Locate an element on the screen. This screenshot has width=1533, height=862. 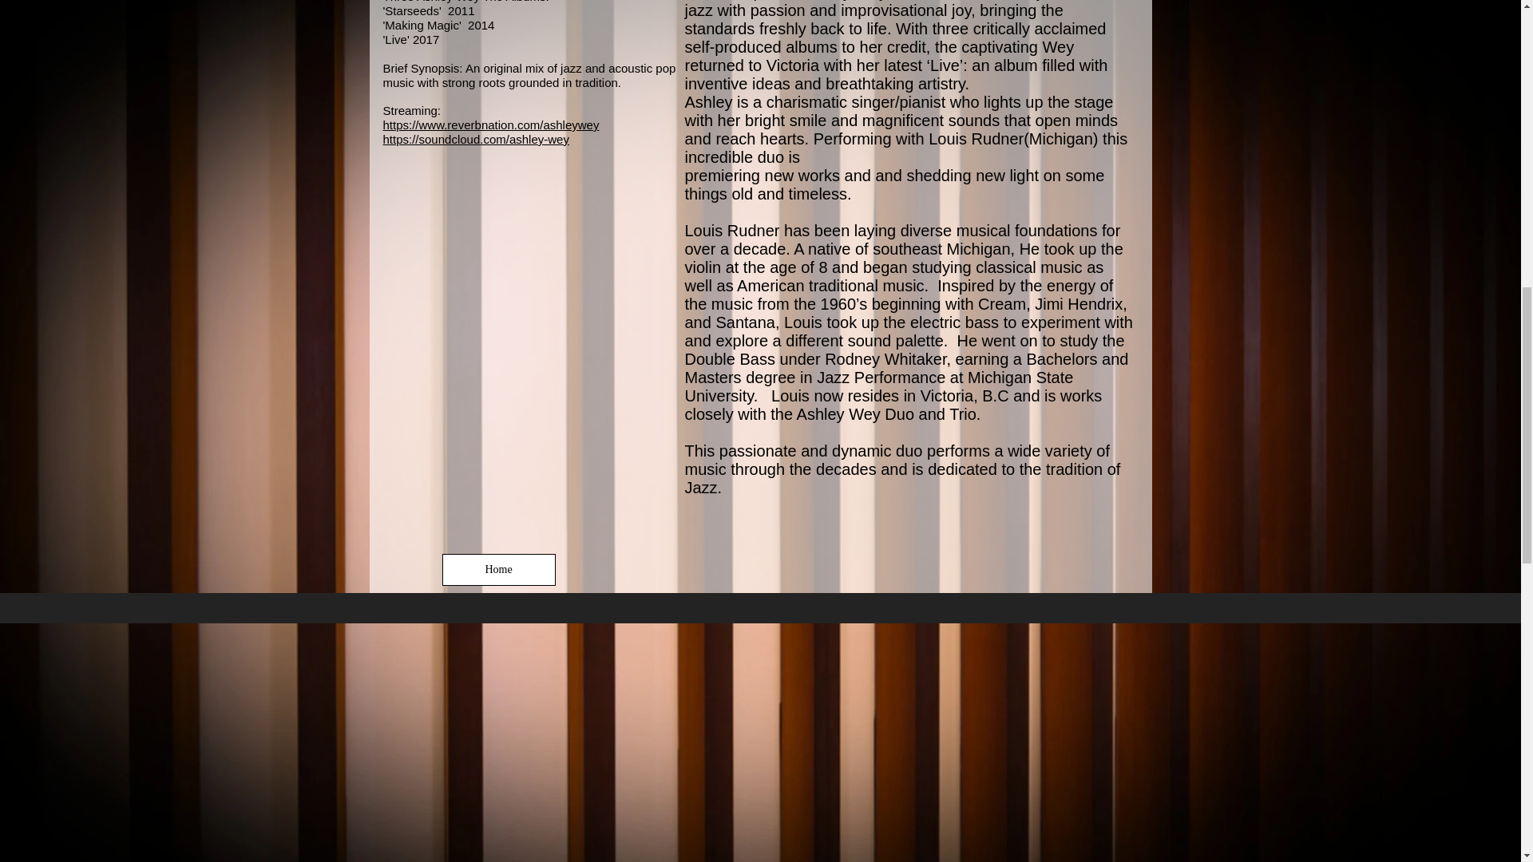
Home is located at coordinates (498, 570).